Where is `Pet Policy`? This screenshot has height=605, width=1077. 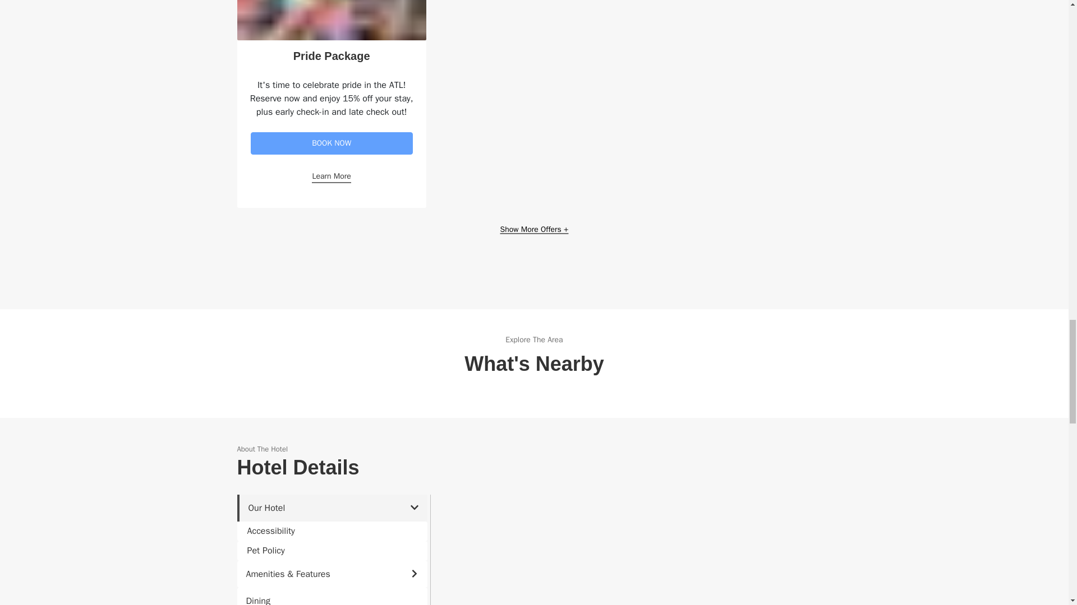
Pet Policy is located at coordinates (332, 551).